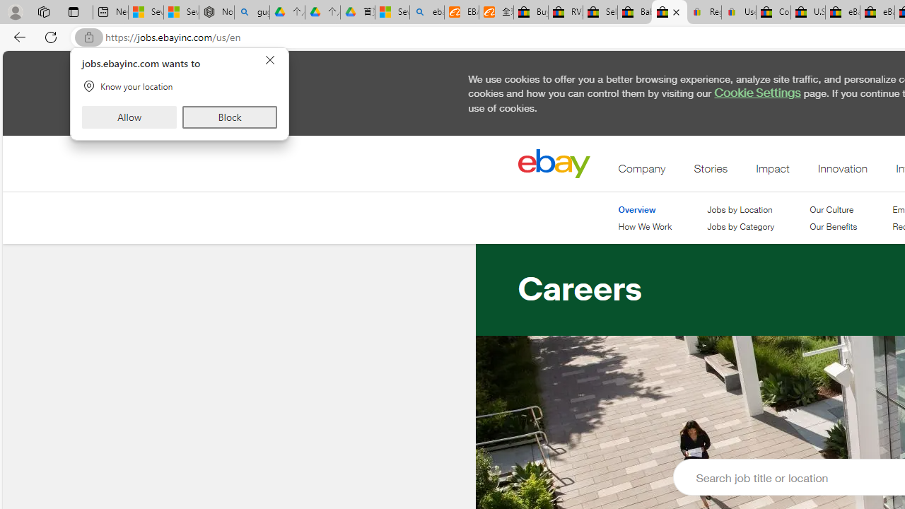  I want to click on Baby Keepsakes & Announcements for sale | eBay, so click(635, 13).